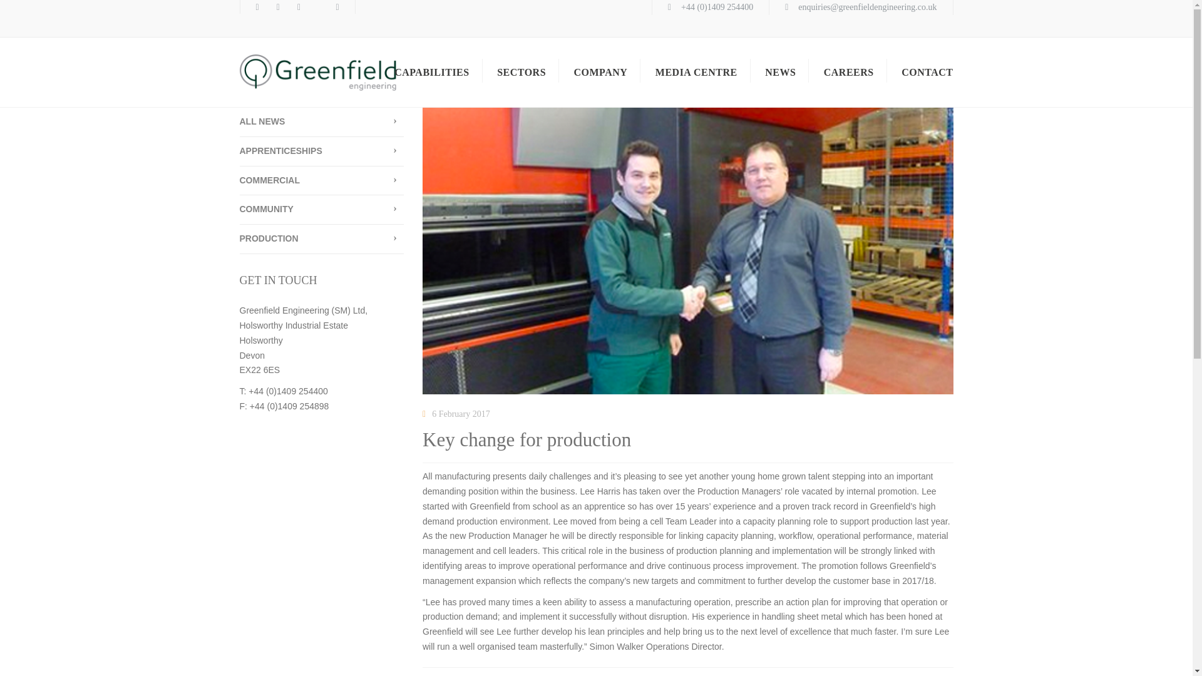 This screenshot has width=1202, height=676. What do you see at coordinates (696, 72) in the screenshot?
I see `MEDIA CENTRE` at bounding box center [696, 72].